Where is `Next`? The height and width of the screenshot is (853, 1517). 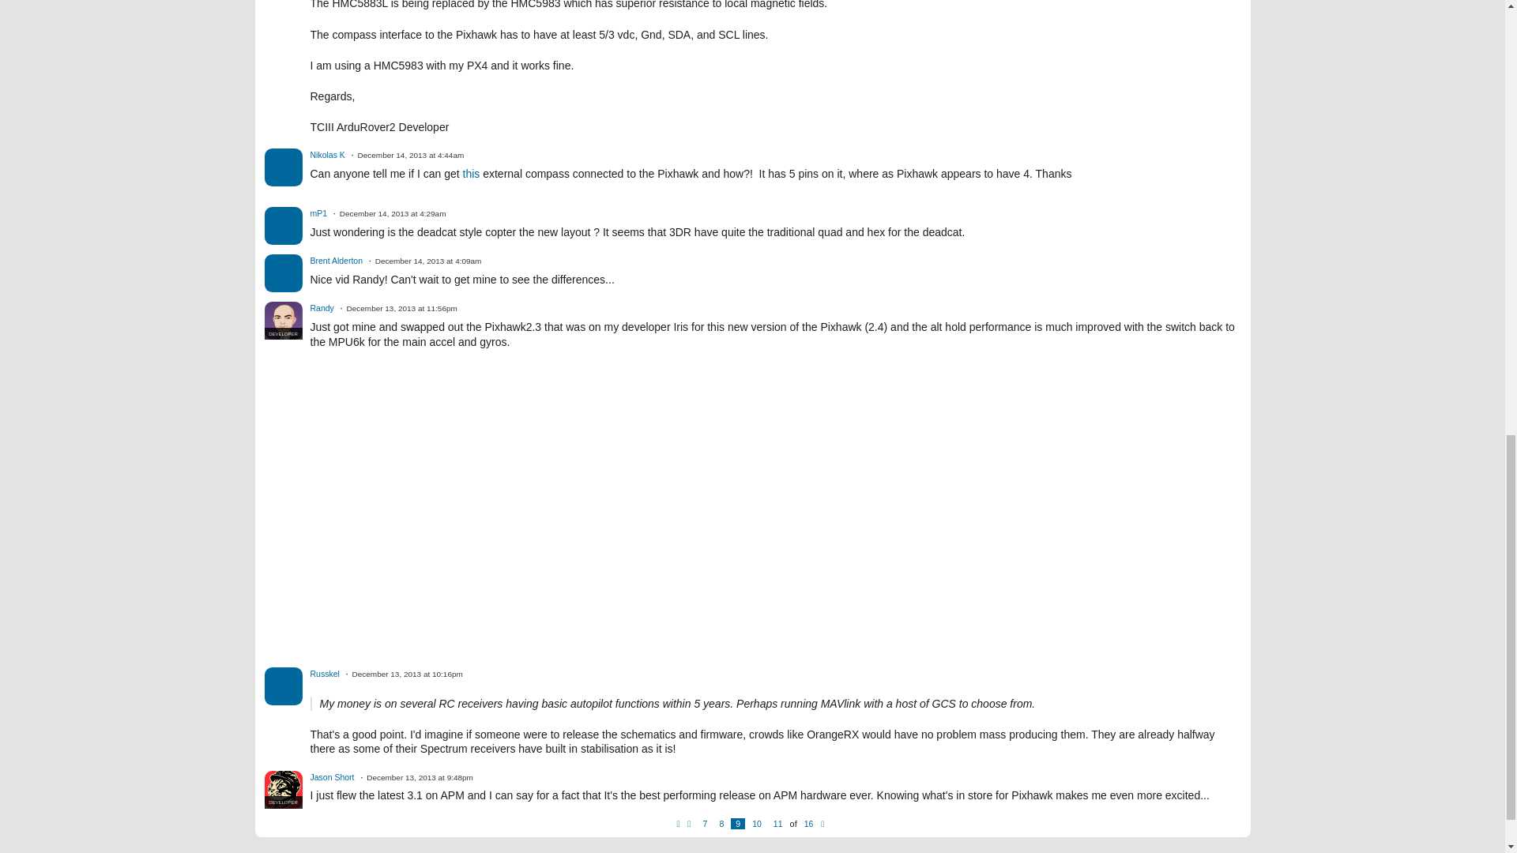 Next is located at coordinates (824, 823).